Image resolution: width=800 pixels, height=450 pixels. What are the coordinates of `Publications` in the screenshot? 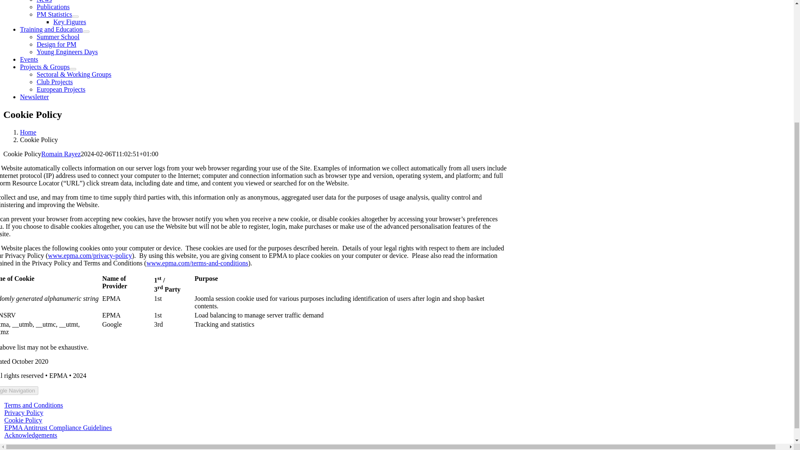 It's located at (53, 7).